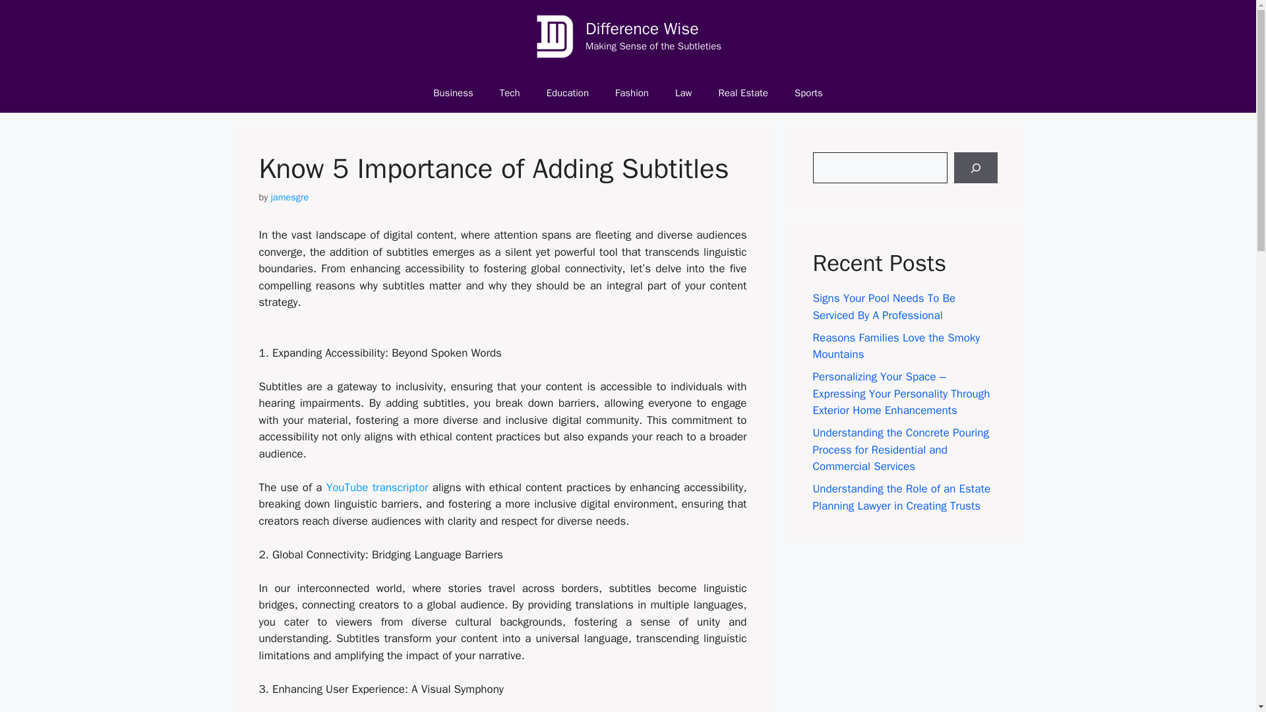  What do you see at coordinates (642, 29) in the screenshot?
I see `Difference Wise` at bounding box center [642, 29].